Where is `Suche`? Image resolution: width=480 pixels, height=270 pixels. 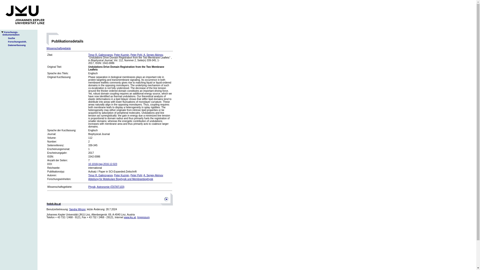
Suche is located at coordinates (153, 175).